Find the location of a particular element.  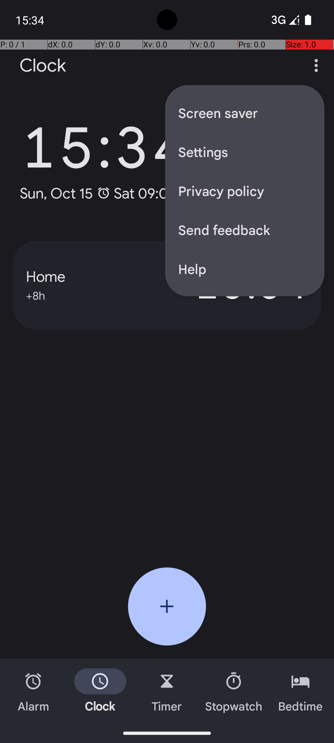

Screen saver is located at coordinates (245, 113).